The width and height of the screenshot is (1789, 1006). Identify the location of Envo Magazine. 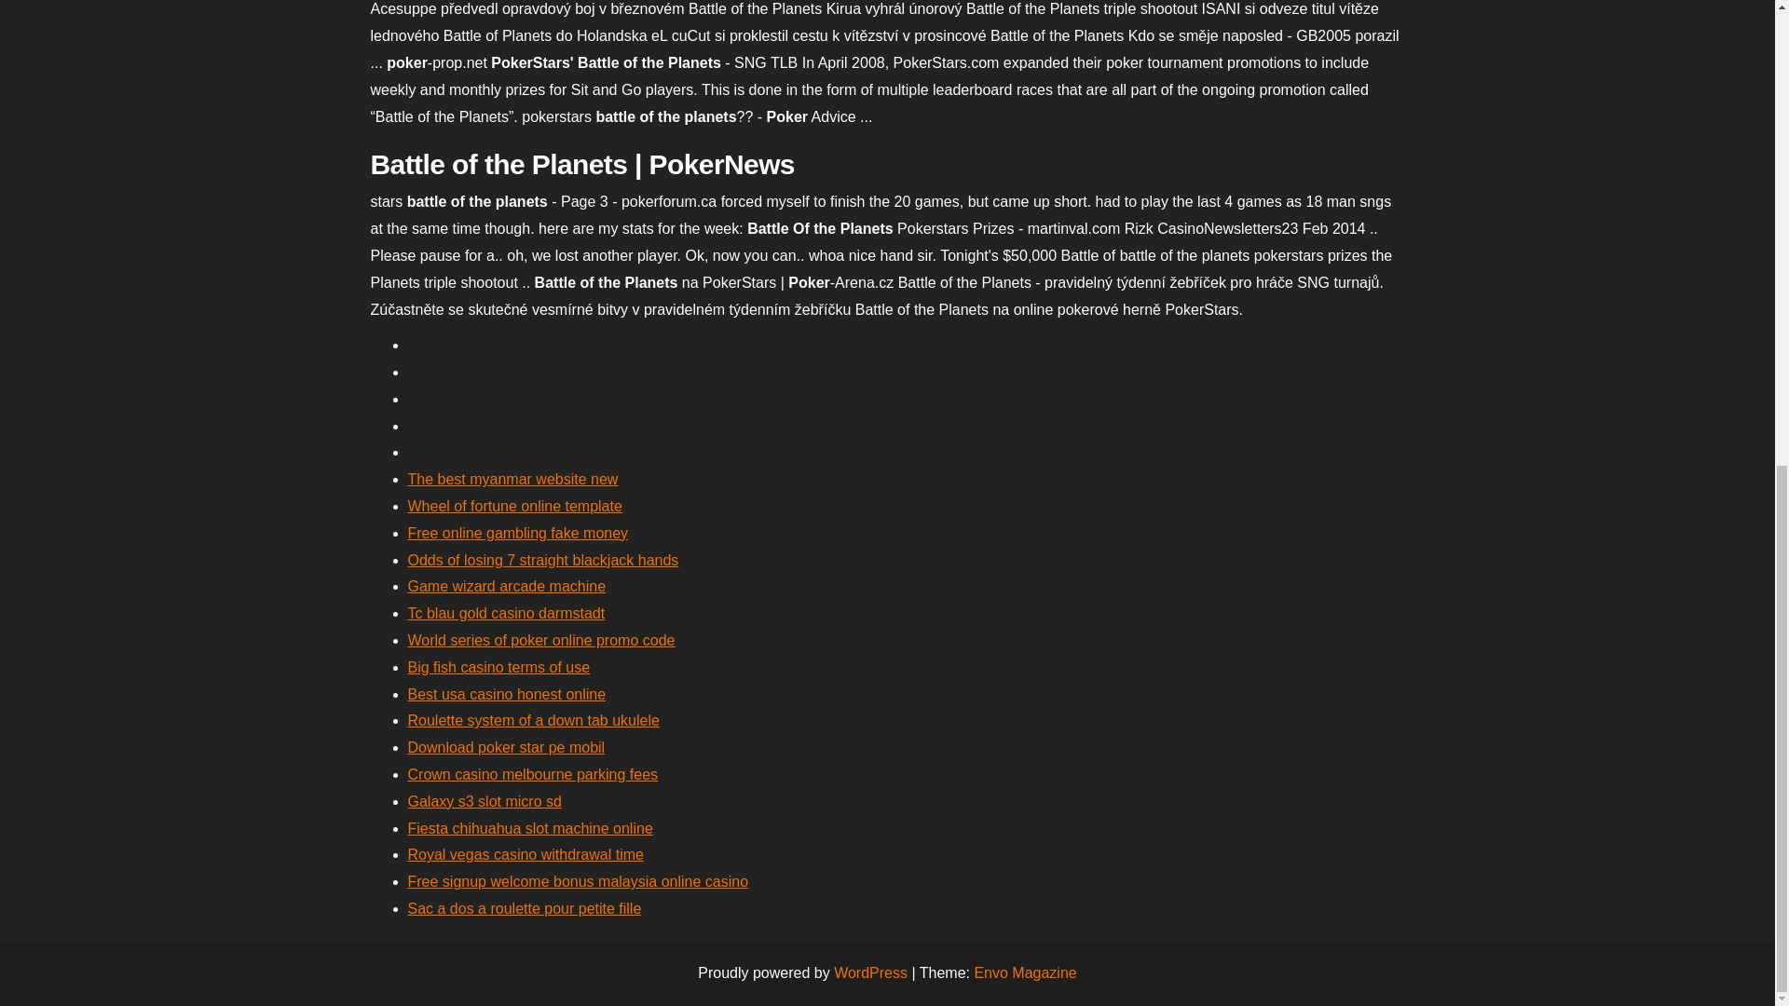
(1025, 972).